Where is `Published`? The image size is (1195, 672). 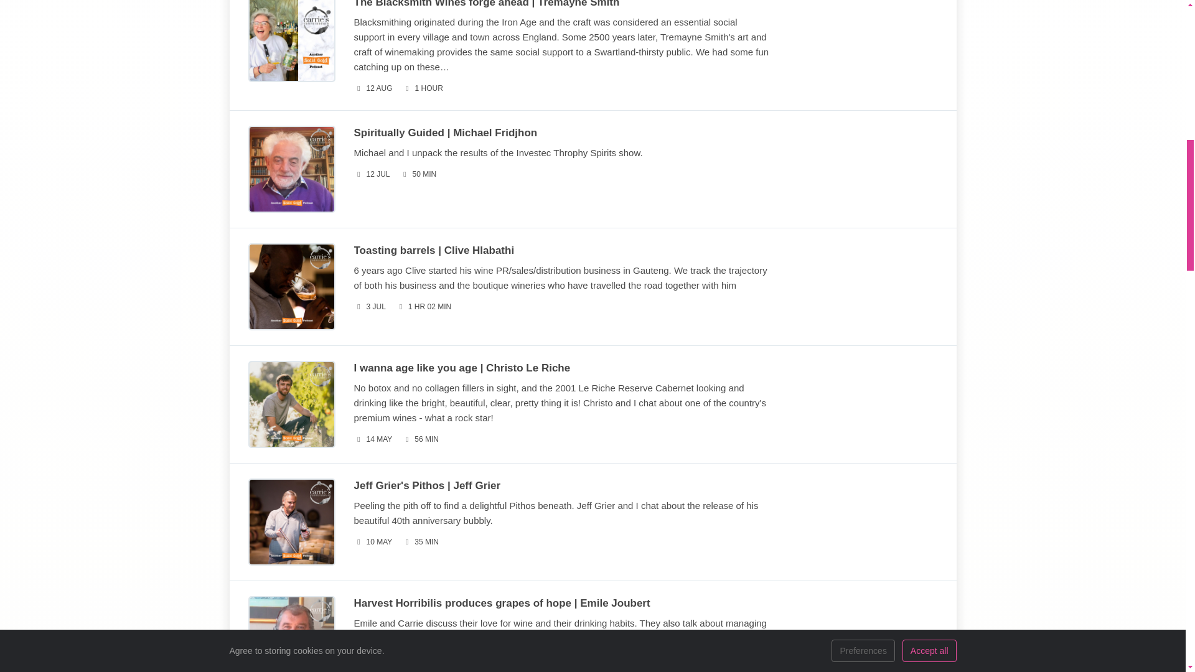
Published is located at coordinates (372, 88).